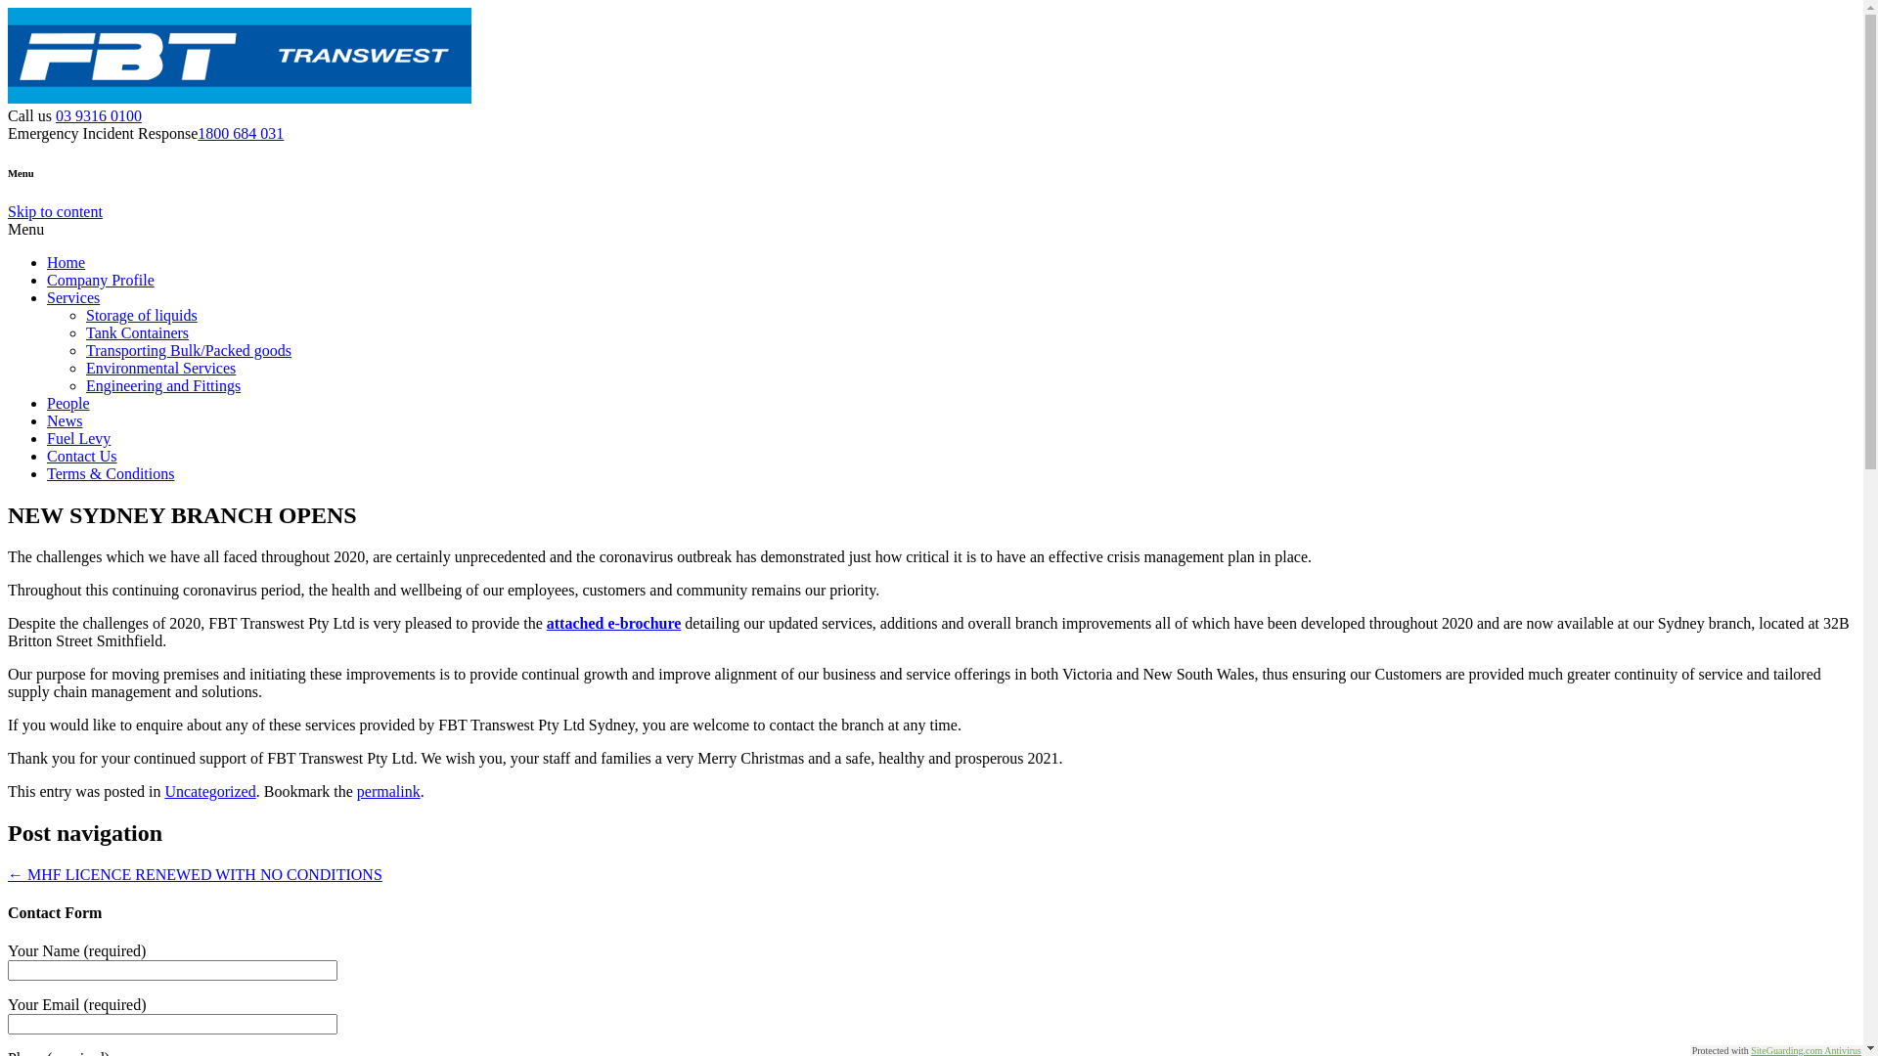 The image size is (1878, 1056). Describe the element at coordinates (78, 438) in the screenshot. I see `Fuel Levy` at that location.